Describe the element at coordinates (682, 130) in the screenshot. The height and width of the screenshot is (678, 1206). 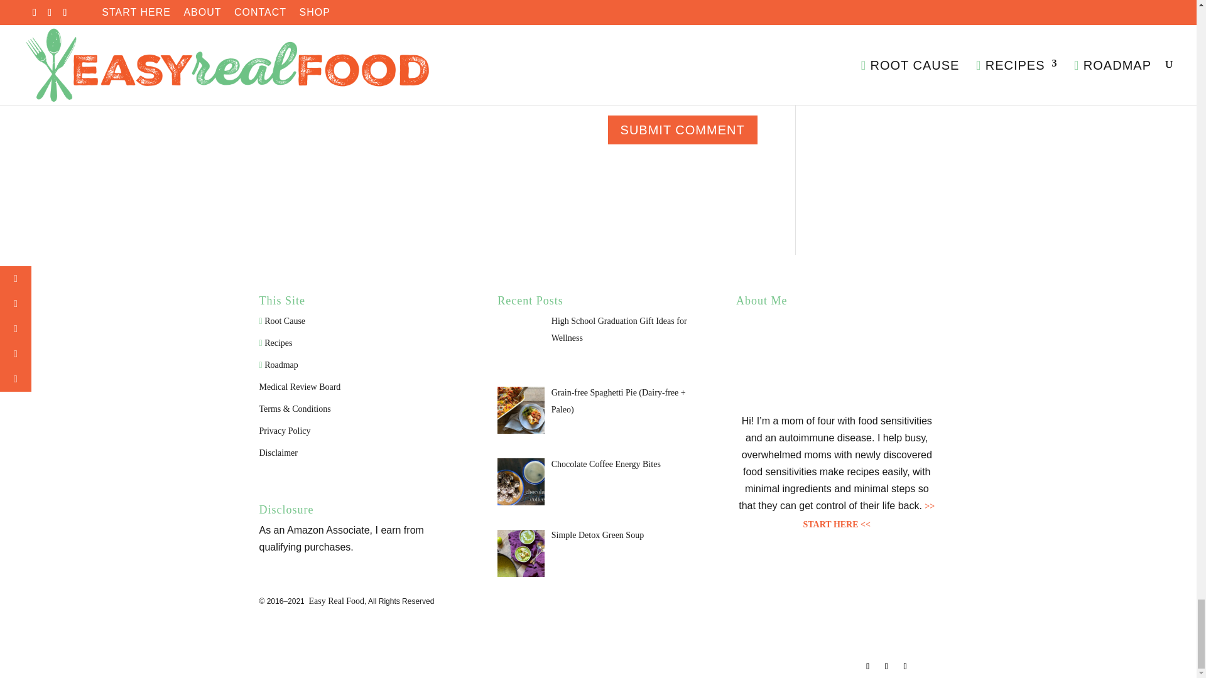
I see `Submit Comment` at that location.